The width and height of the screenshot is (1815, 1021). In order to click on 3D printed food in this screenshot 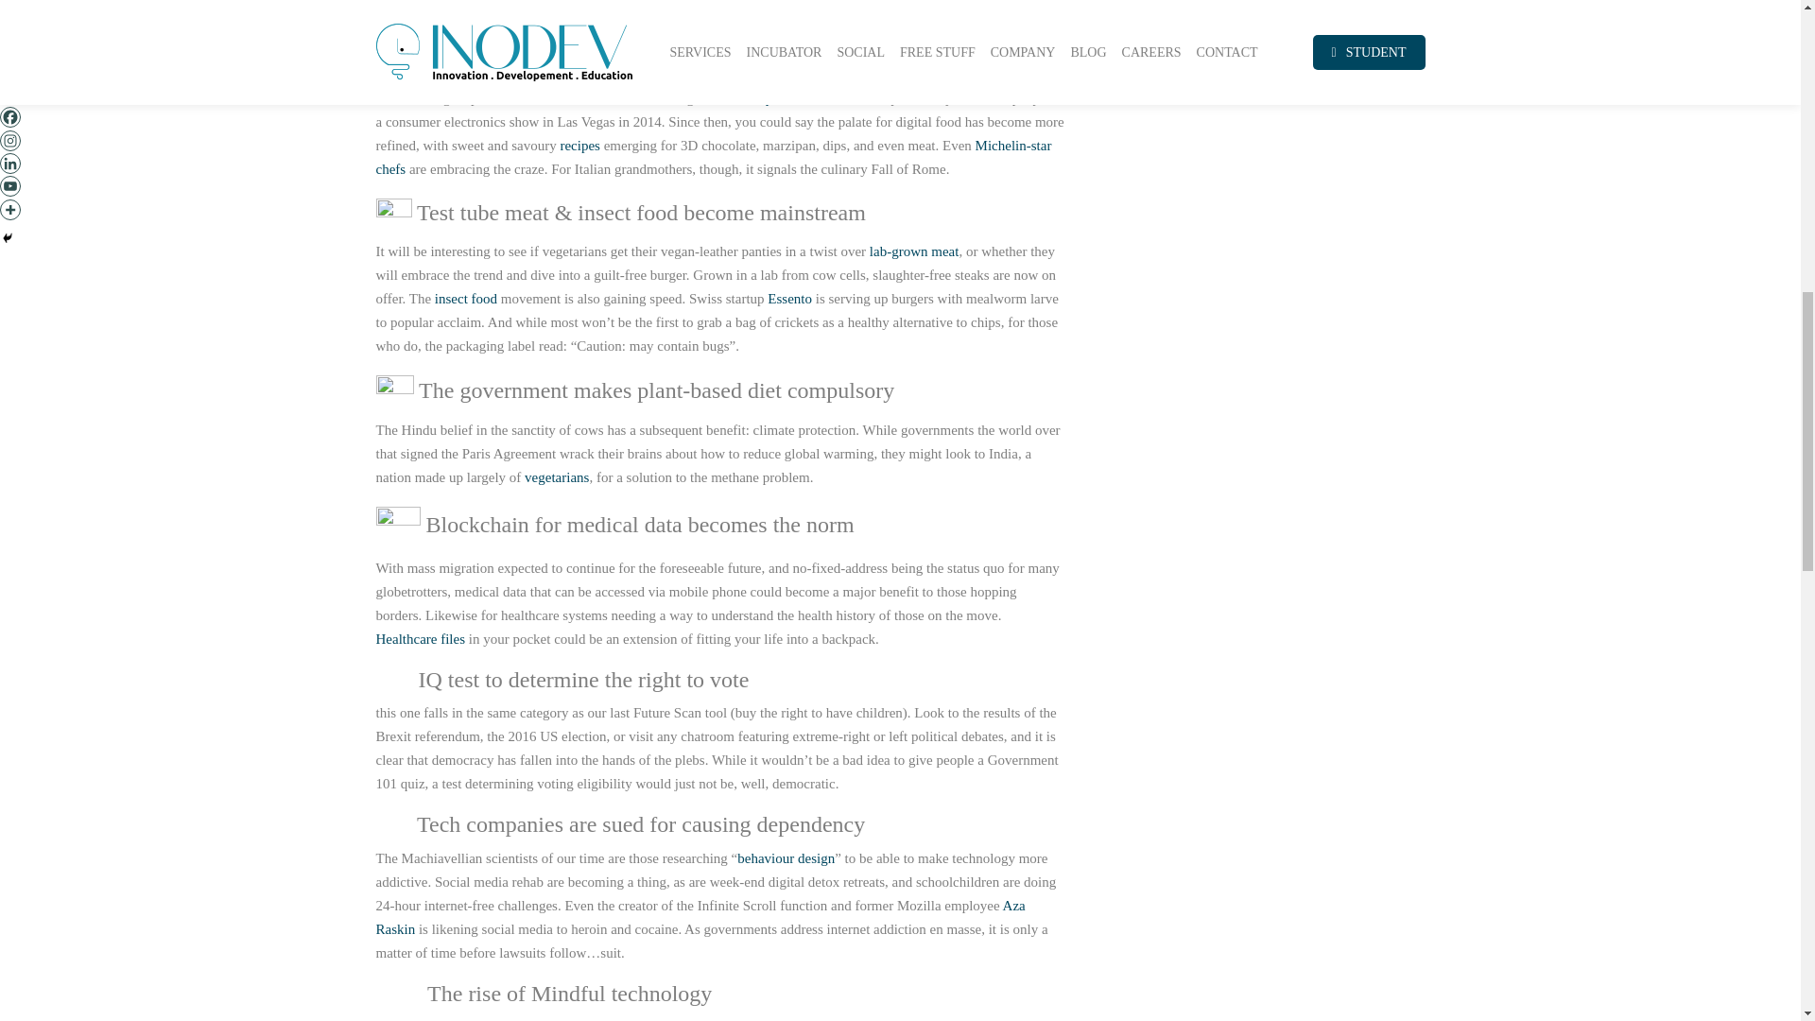, I will do `click(789, 98)`.